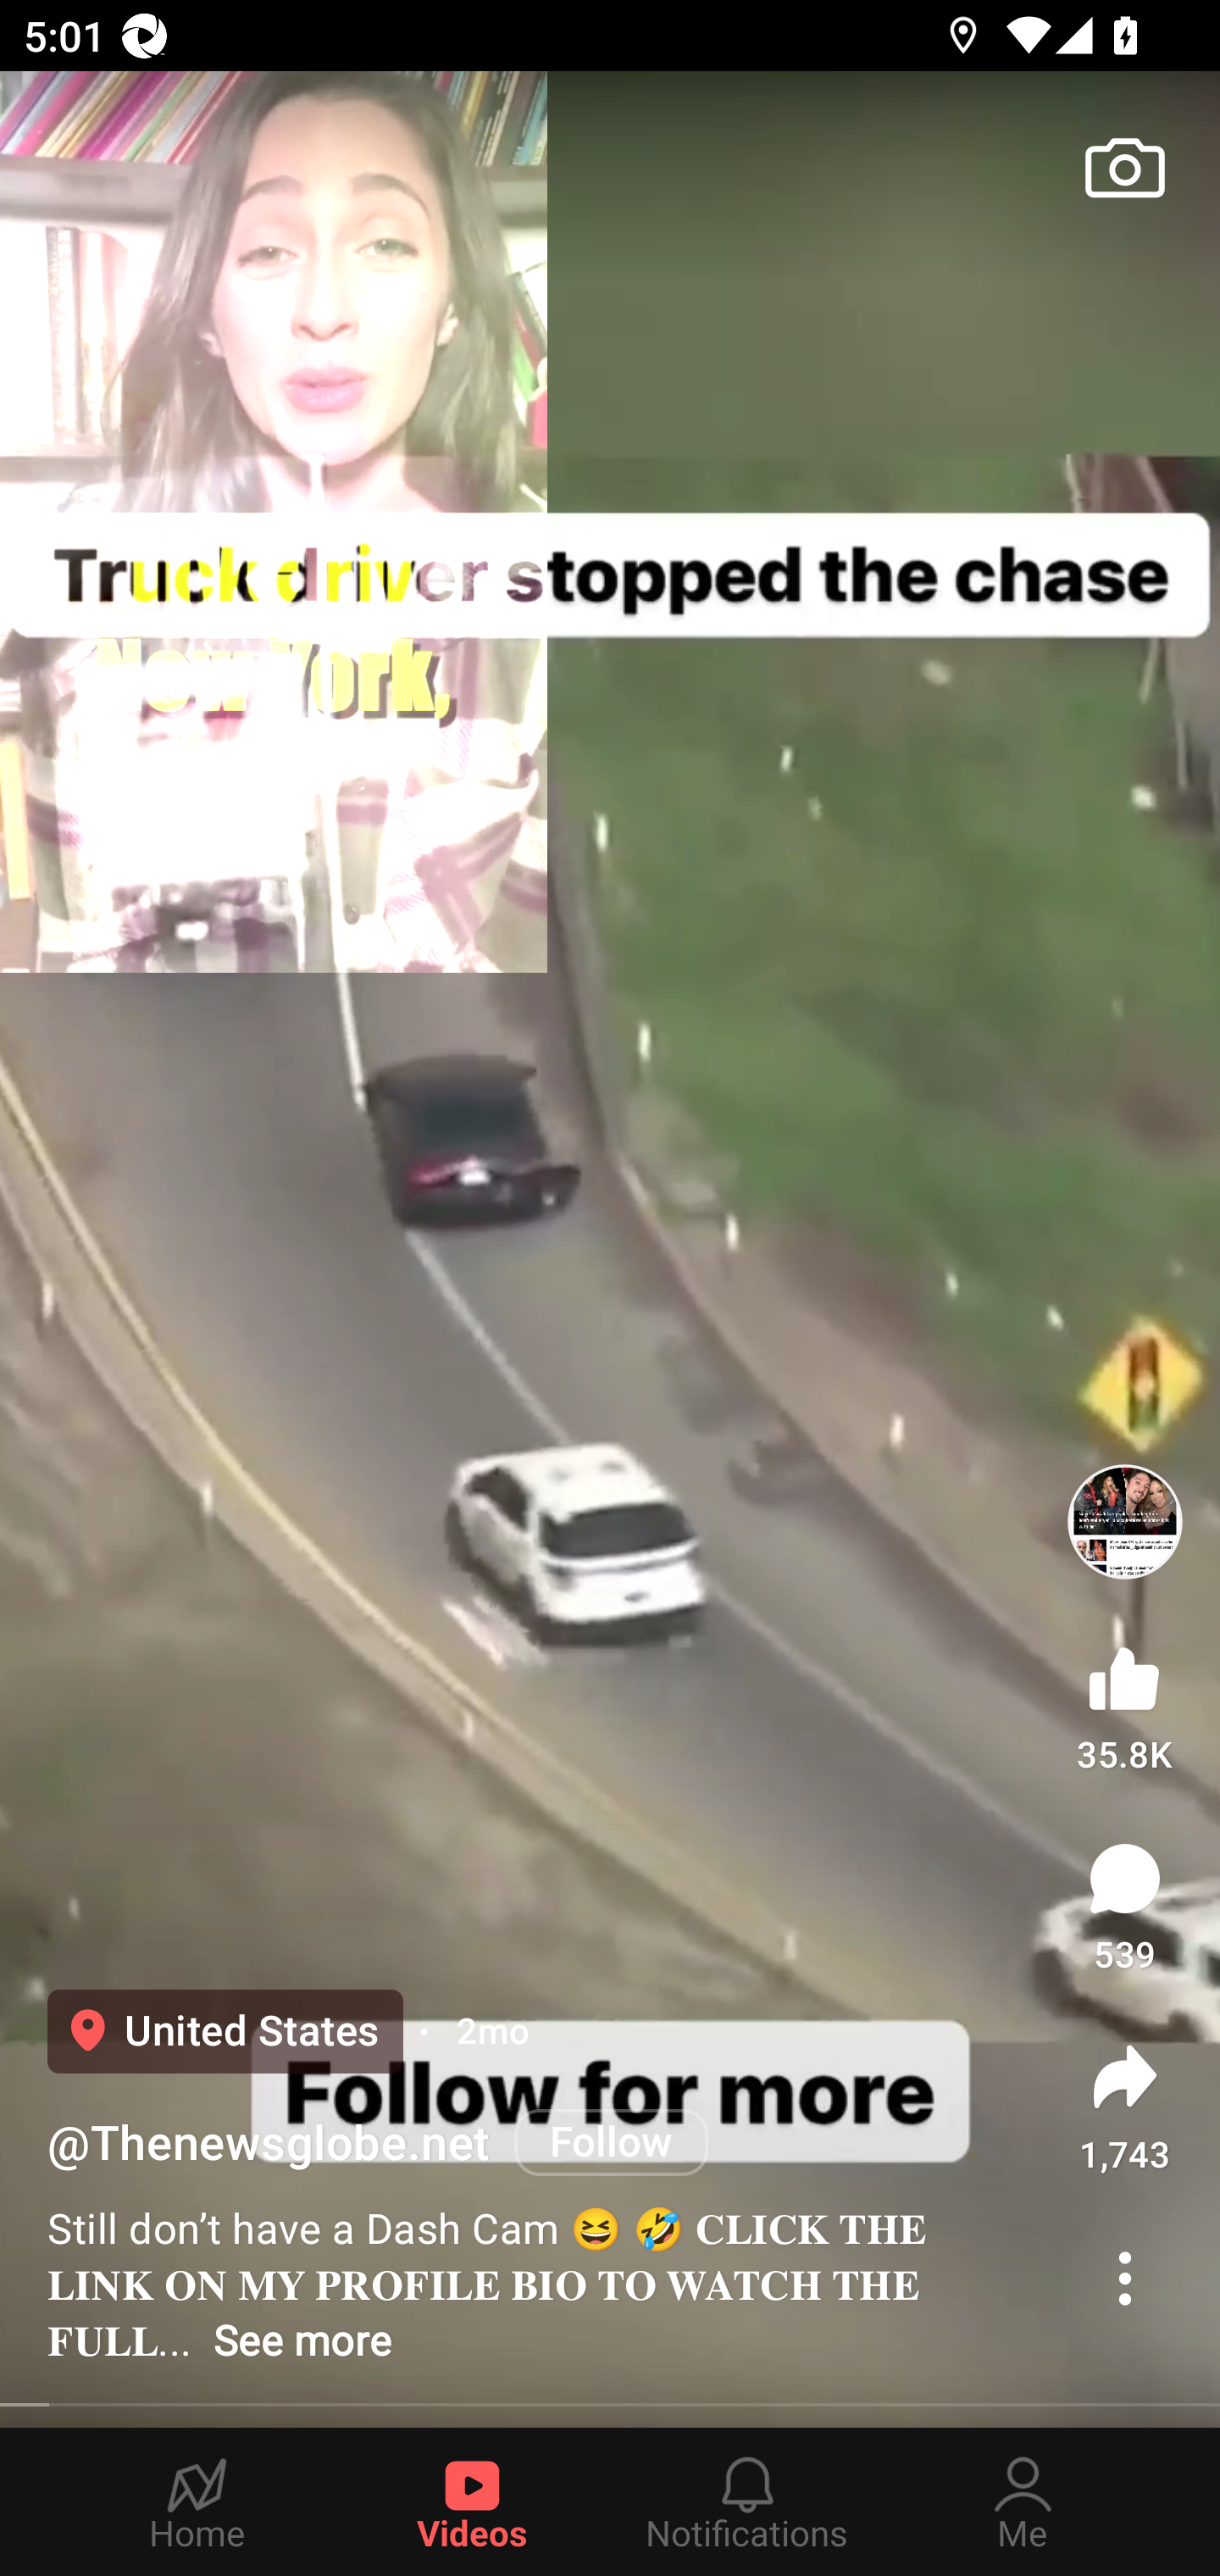  I want to click on 1,743, so click(1125, 2107).